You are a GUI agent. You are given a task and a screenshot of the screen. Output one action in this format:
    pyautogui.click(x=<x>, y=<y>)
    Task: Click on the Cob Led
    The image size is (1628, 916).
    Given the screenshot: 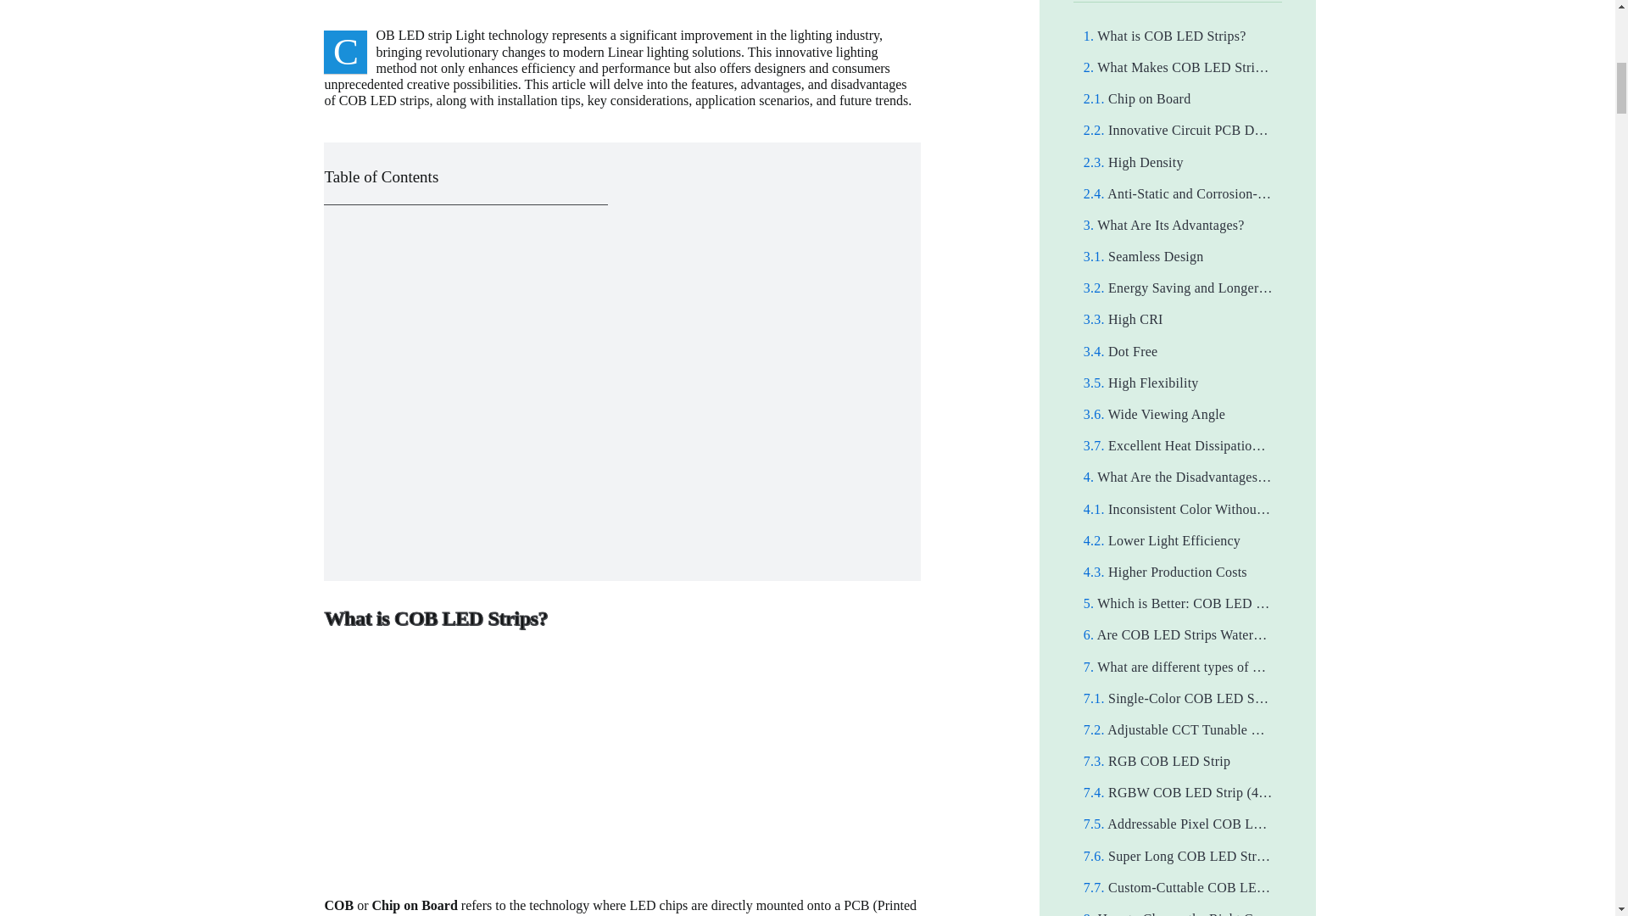 What is the action you would take?
    pyautogui.click(x=622, y=770)
    